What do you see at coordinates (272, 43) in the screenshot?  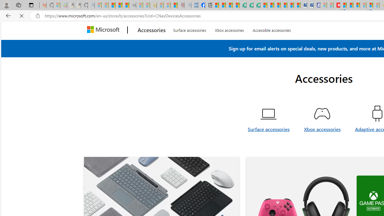 I see `Accessible accessories` at bounding box center [272, 43].